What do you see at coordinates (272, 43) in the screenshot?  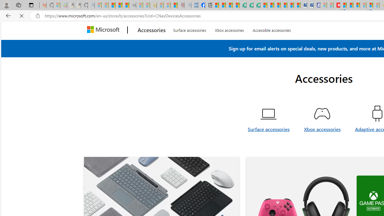 I see `Accessible accessories` at bounding box center [272, 43].